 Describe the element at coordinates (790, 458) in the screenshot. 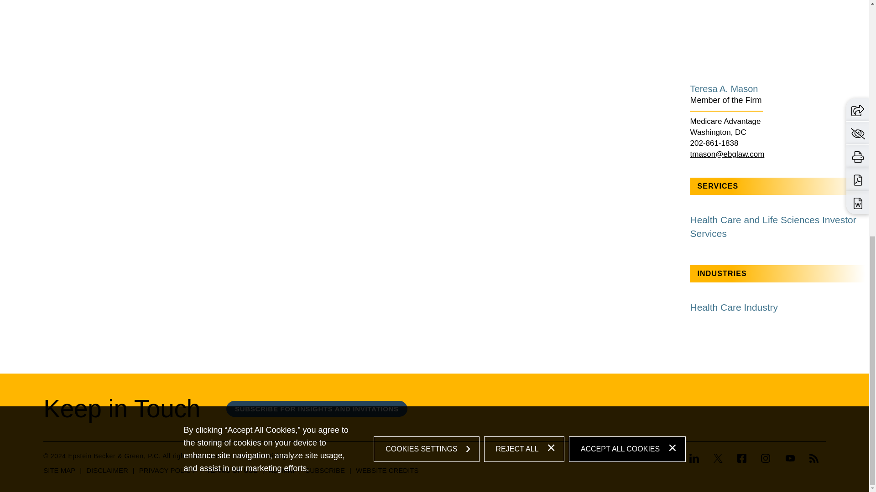

I see `Youtube` at that location.